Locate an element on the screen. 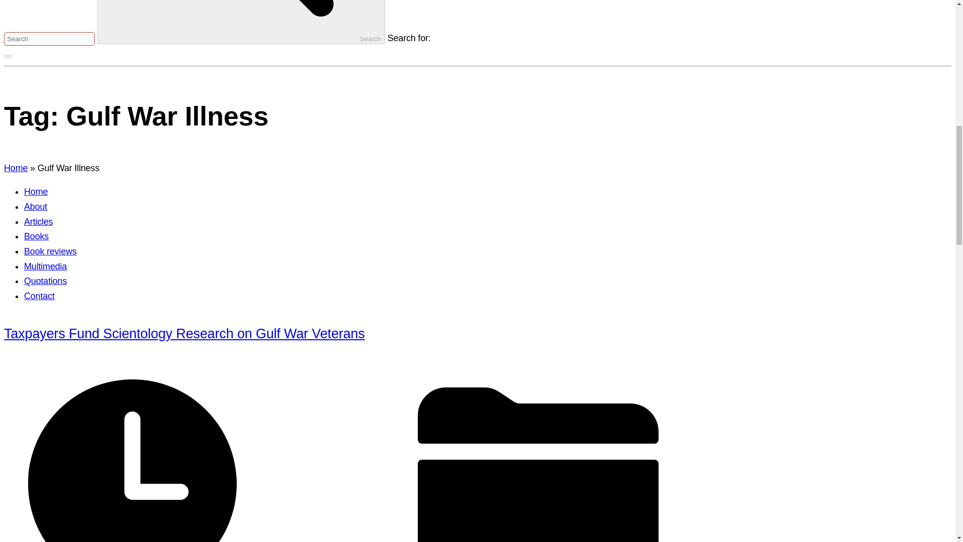  Books is located at coordinates (36, 236).